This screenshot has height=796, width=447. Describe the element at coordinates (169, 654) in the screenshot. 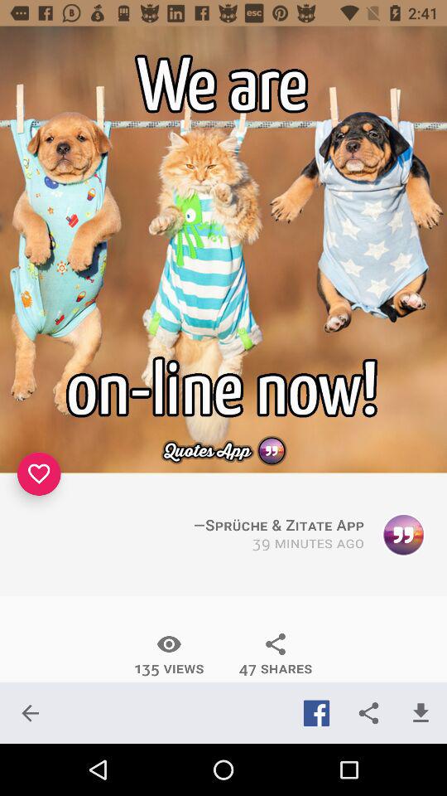

I see `choose 135 views` at that location.